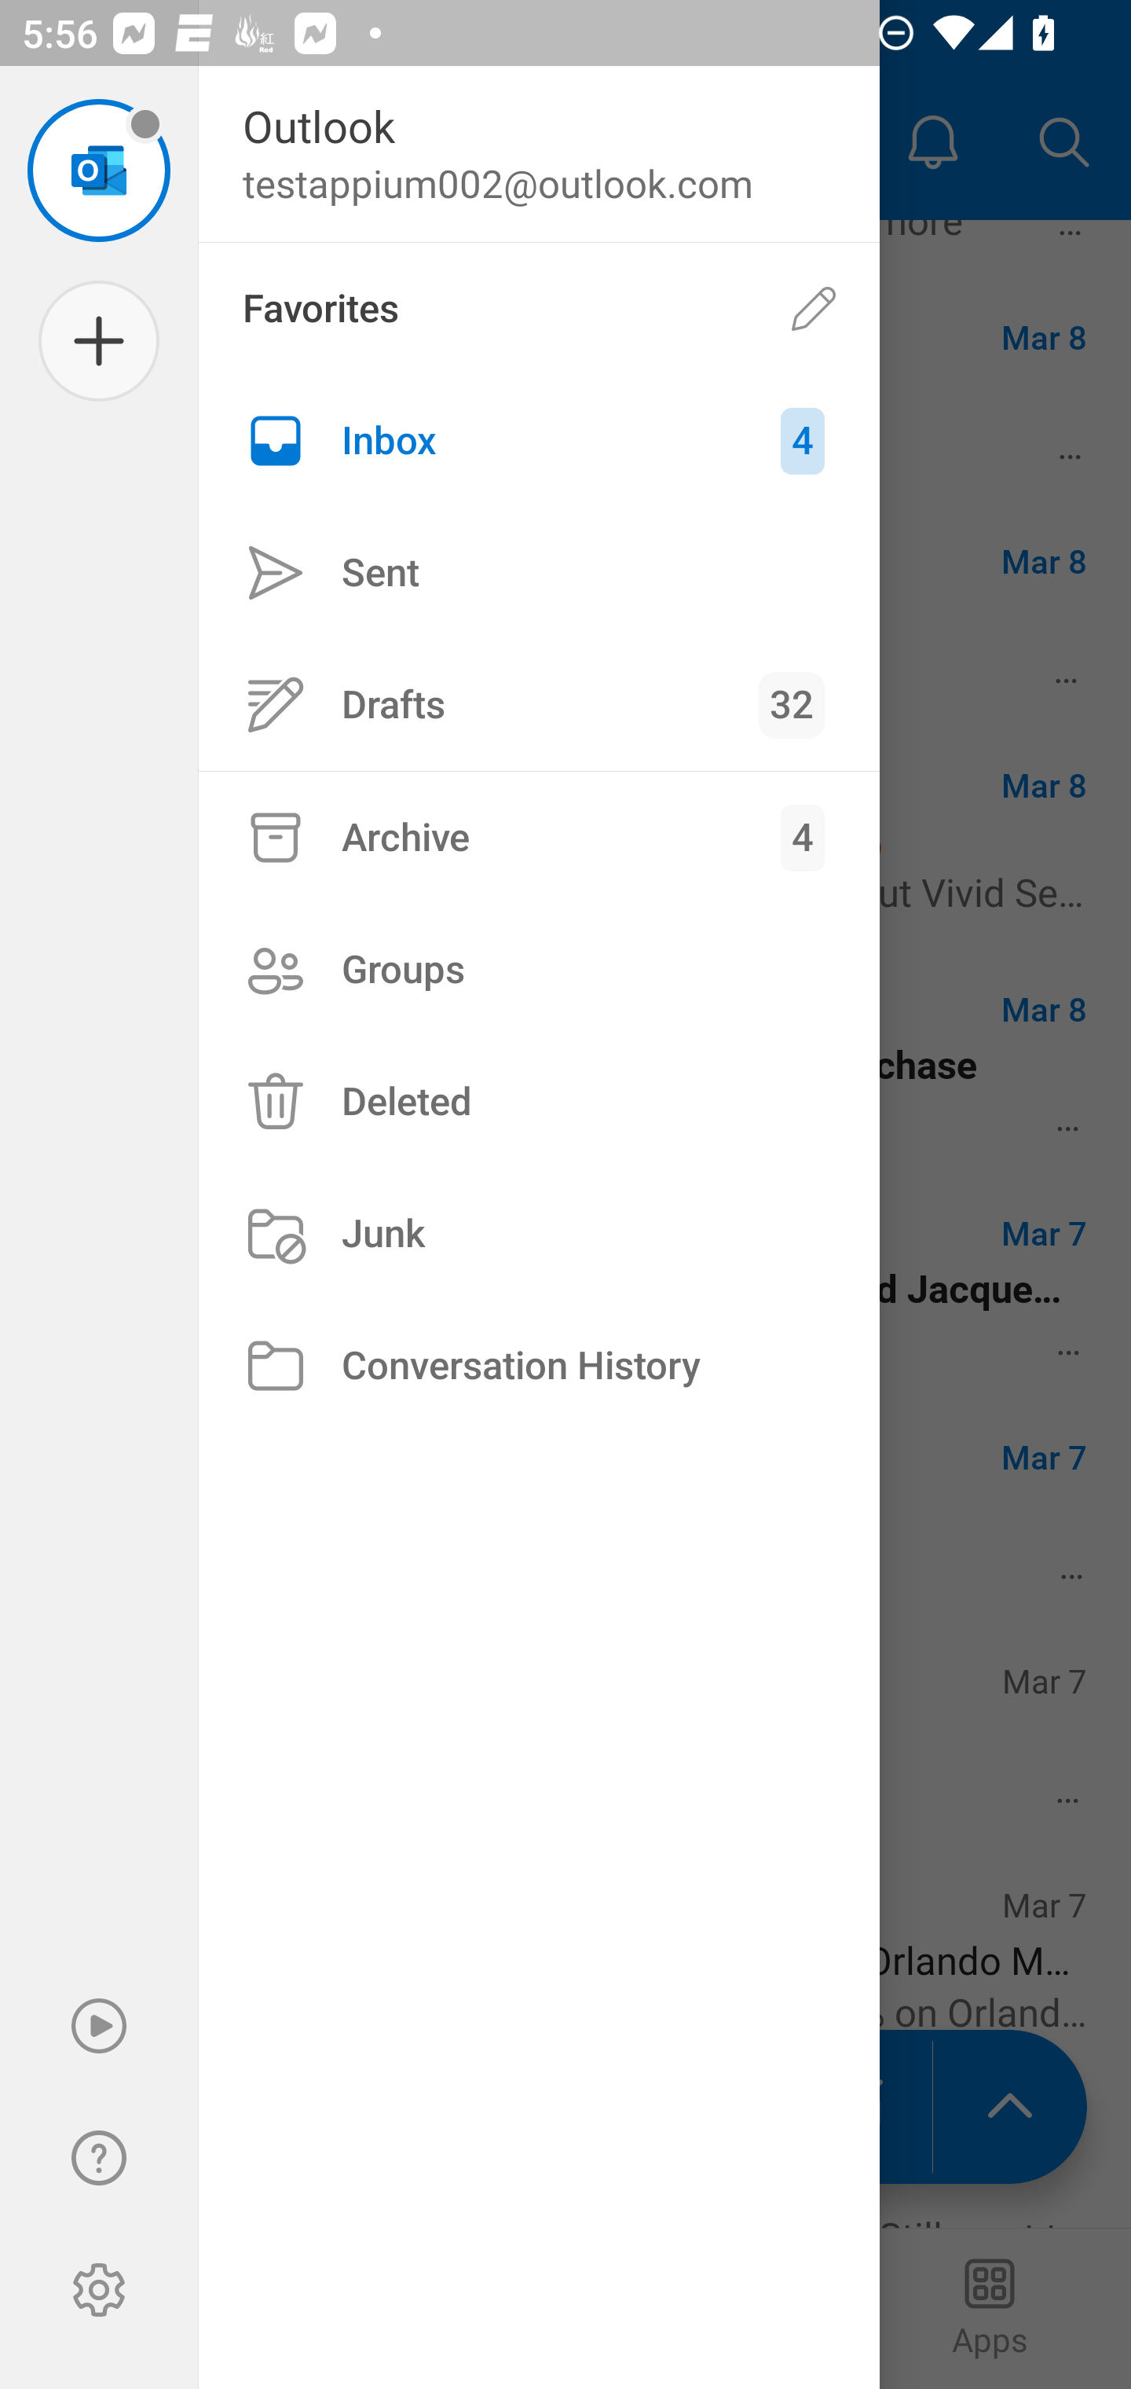  Describe the element at coordinates (539, 1102) in the screenshot. I see `Deleted Deleted, 4 of 6, level 1` at that location.